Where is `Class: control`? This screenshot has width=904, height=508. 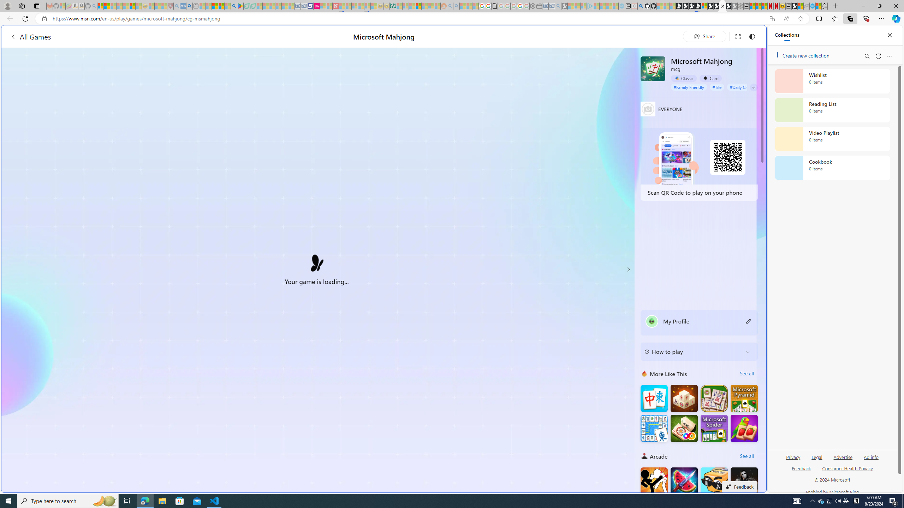
Class: control is located at coordinates (754, 87).